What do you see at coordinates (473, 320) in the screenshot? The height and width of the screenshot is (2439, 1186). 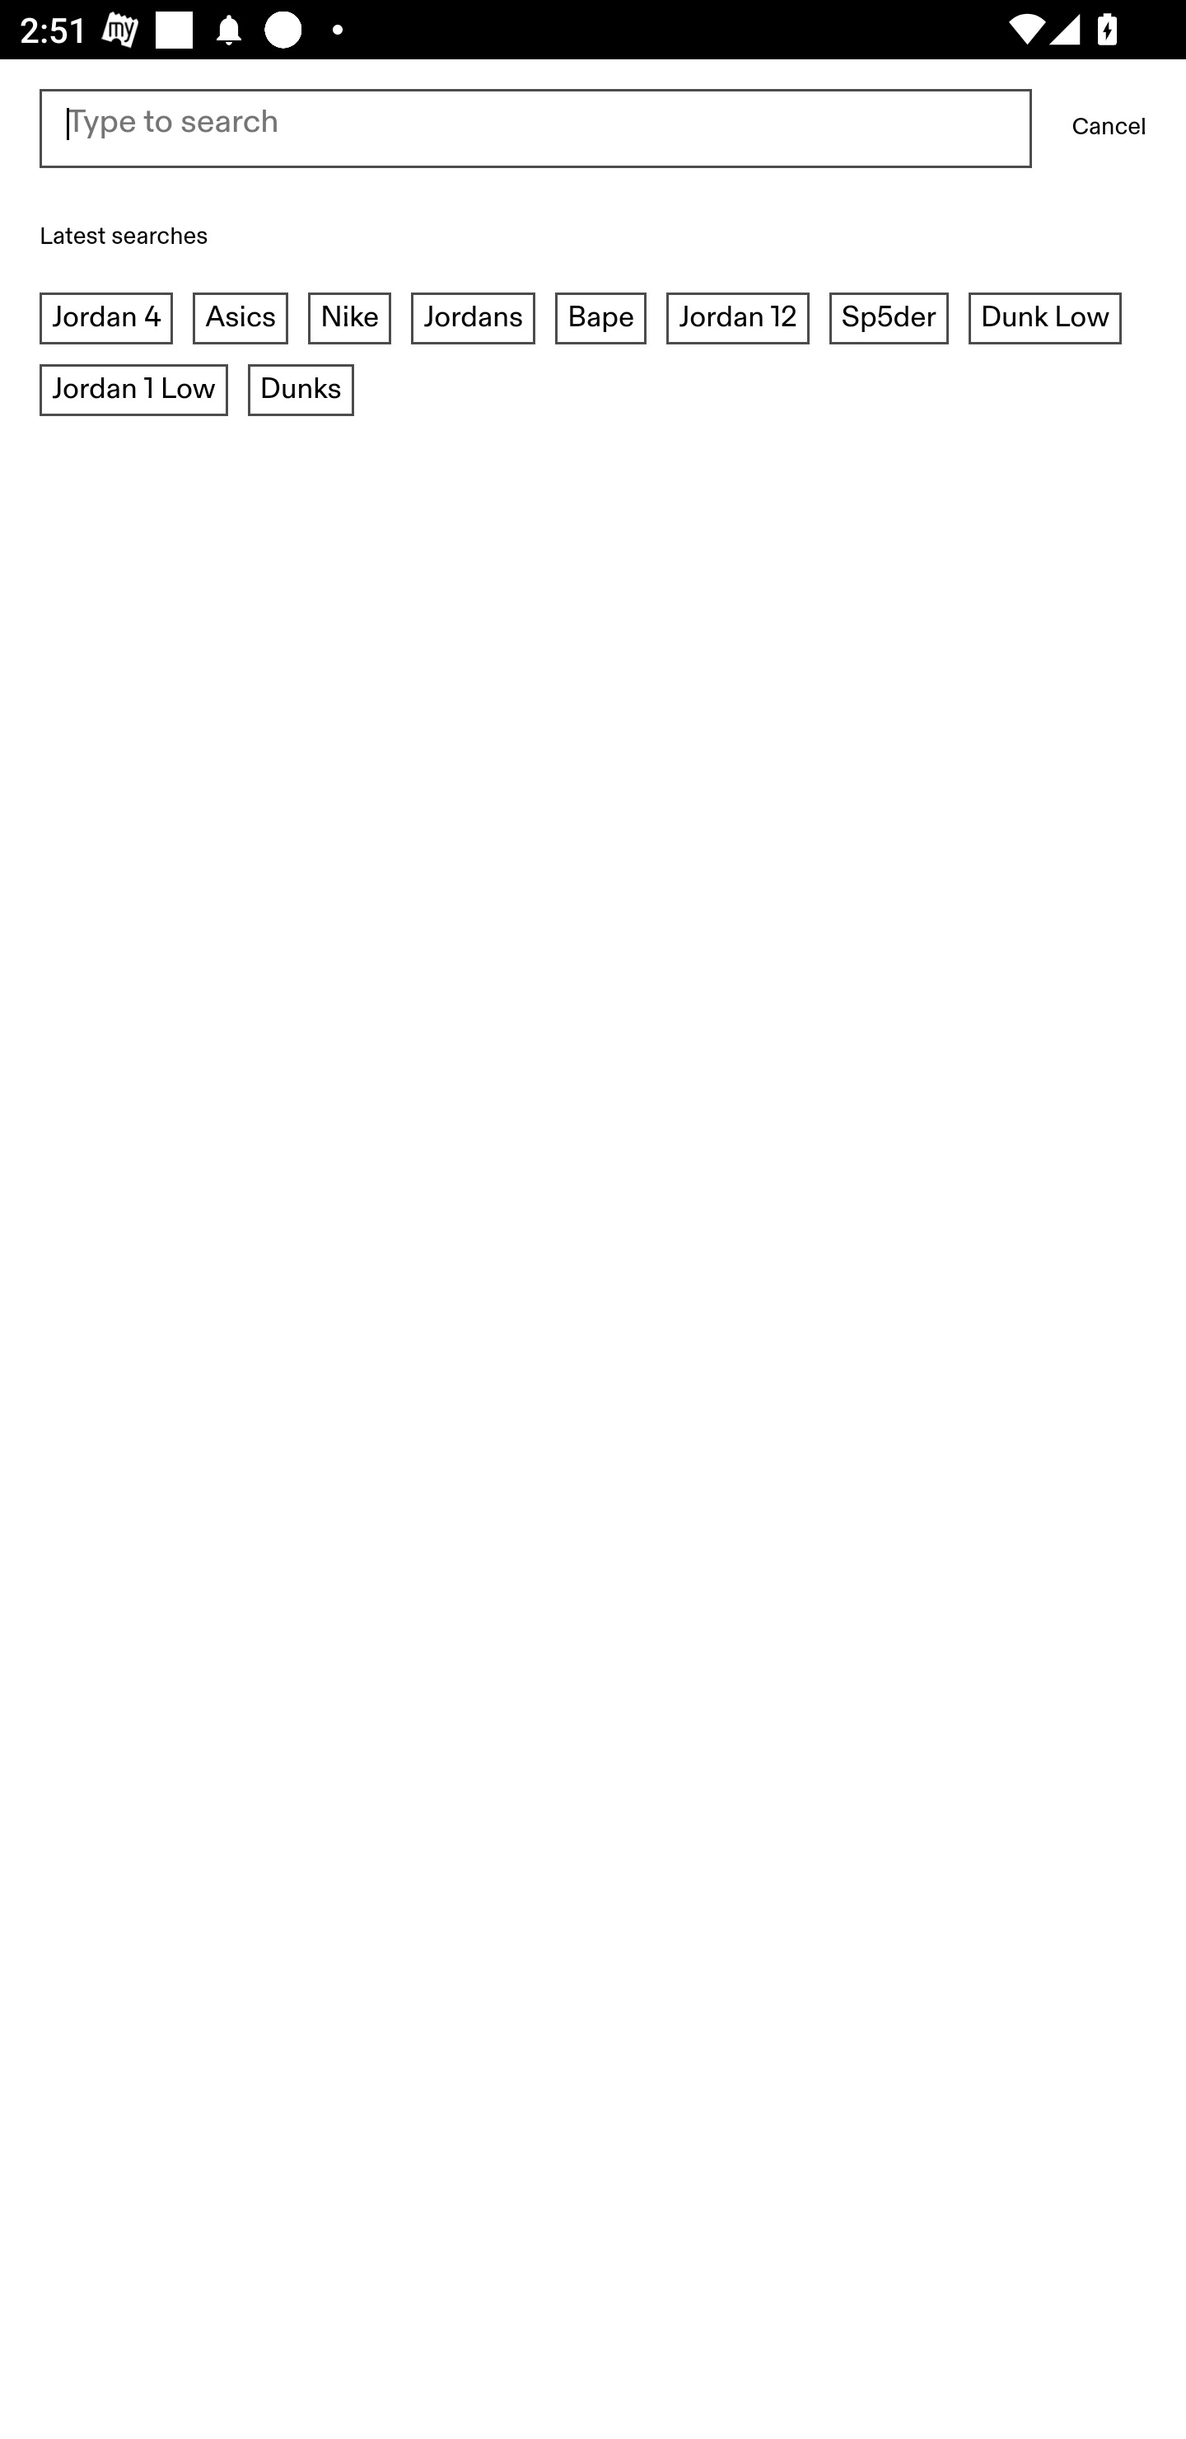 I see `Jordans` at bounding box center [473, 320].